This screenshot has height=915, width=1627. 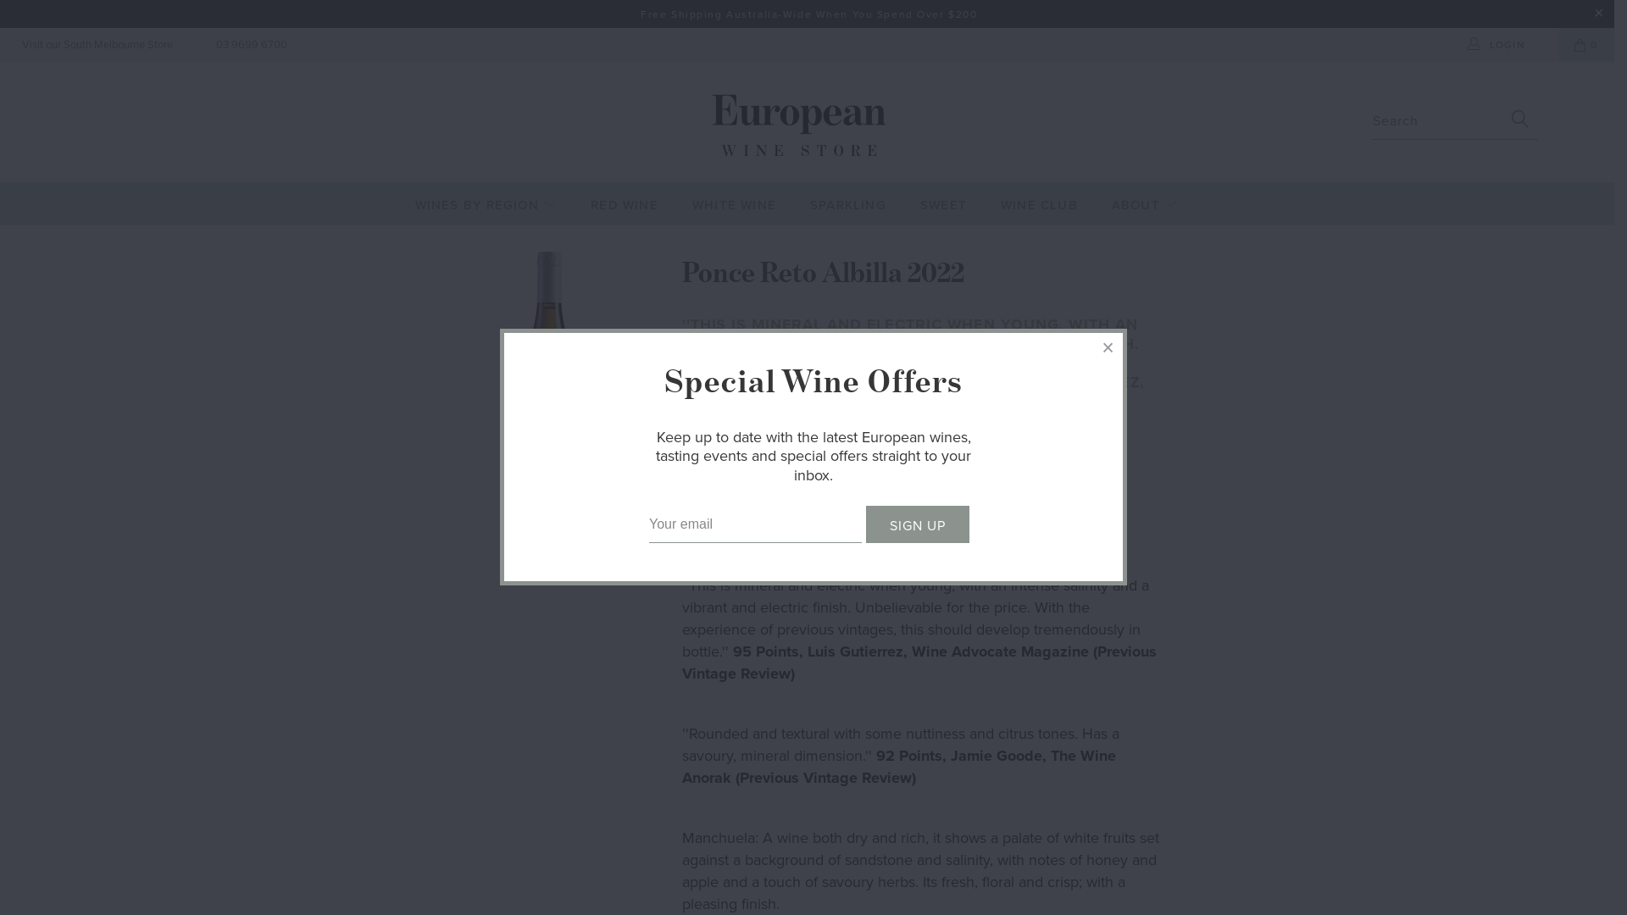 What do you see at coordinates (249, 45) in the screenshot?
I see `03 9699 6700` at bounding box center [249, 45].